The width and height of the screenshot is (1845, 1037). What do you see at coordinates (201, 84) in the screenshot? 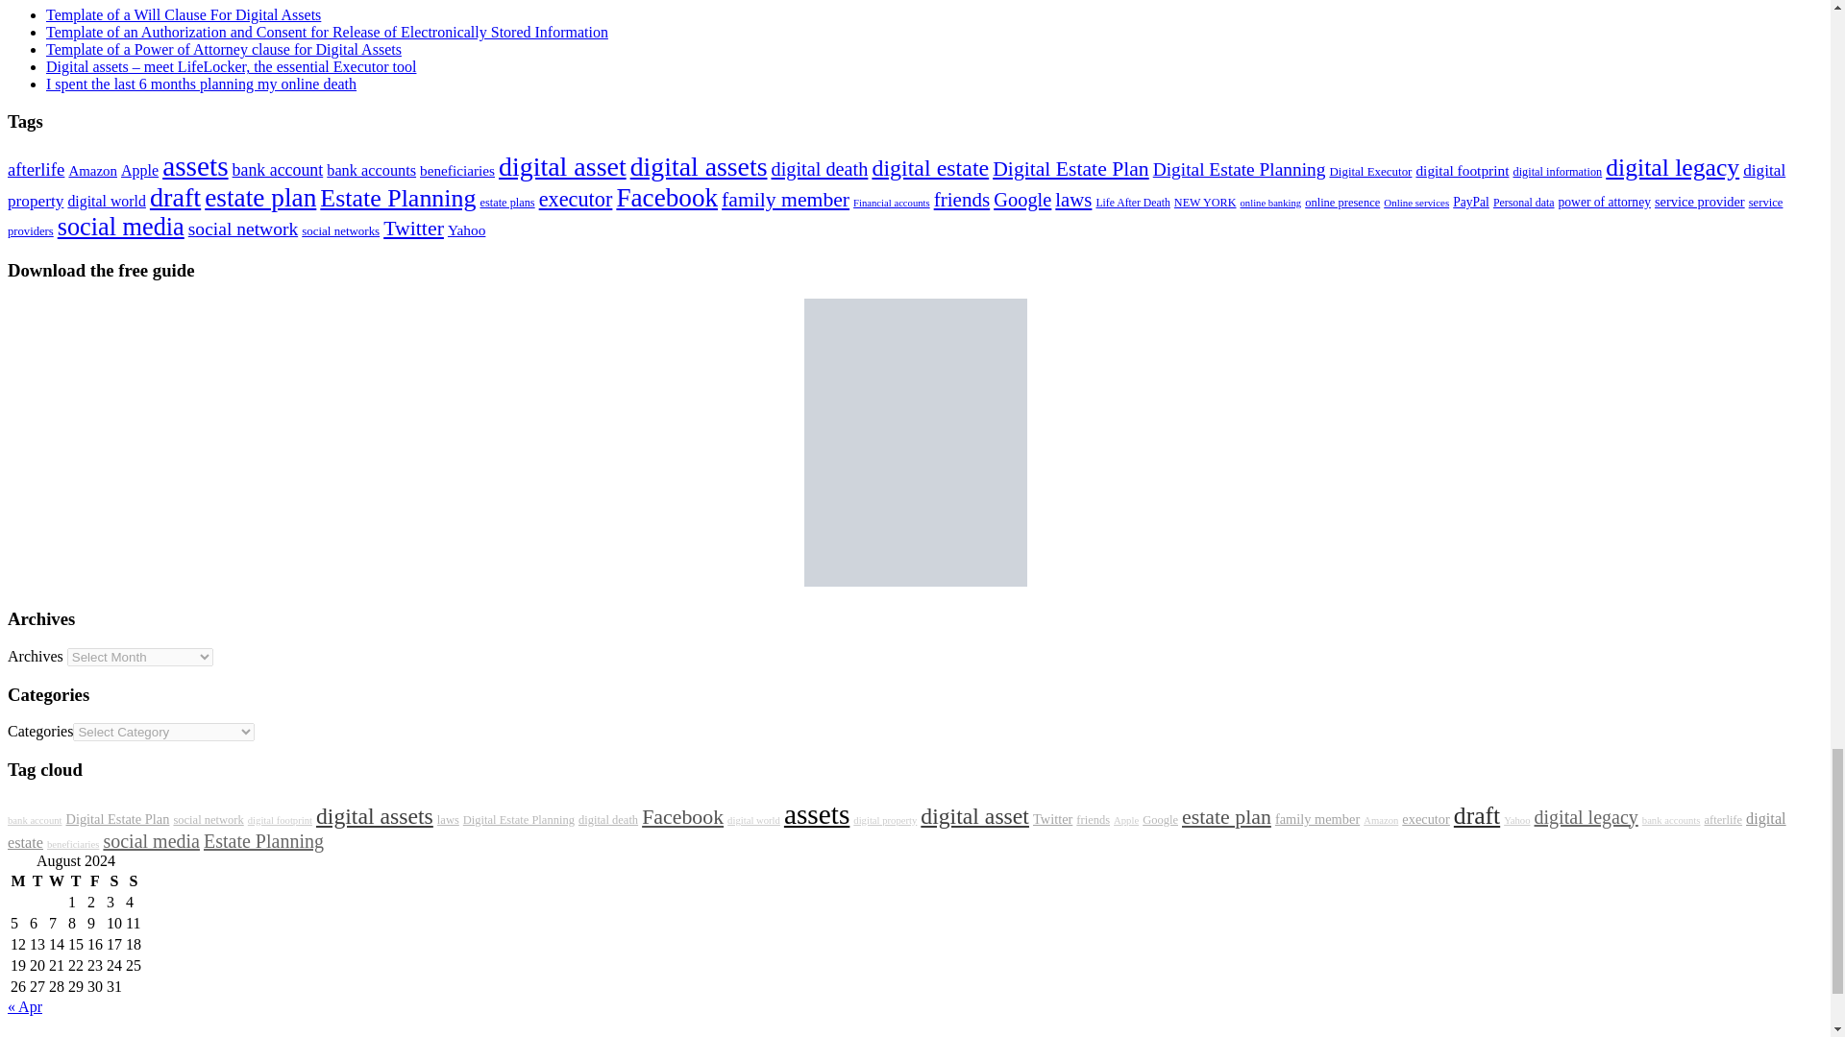
I see `I spent the last 6 months planning my online death` at bounding box center [201, 84].